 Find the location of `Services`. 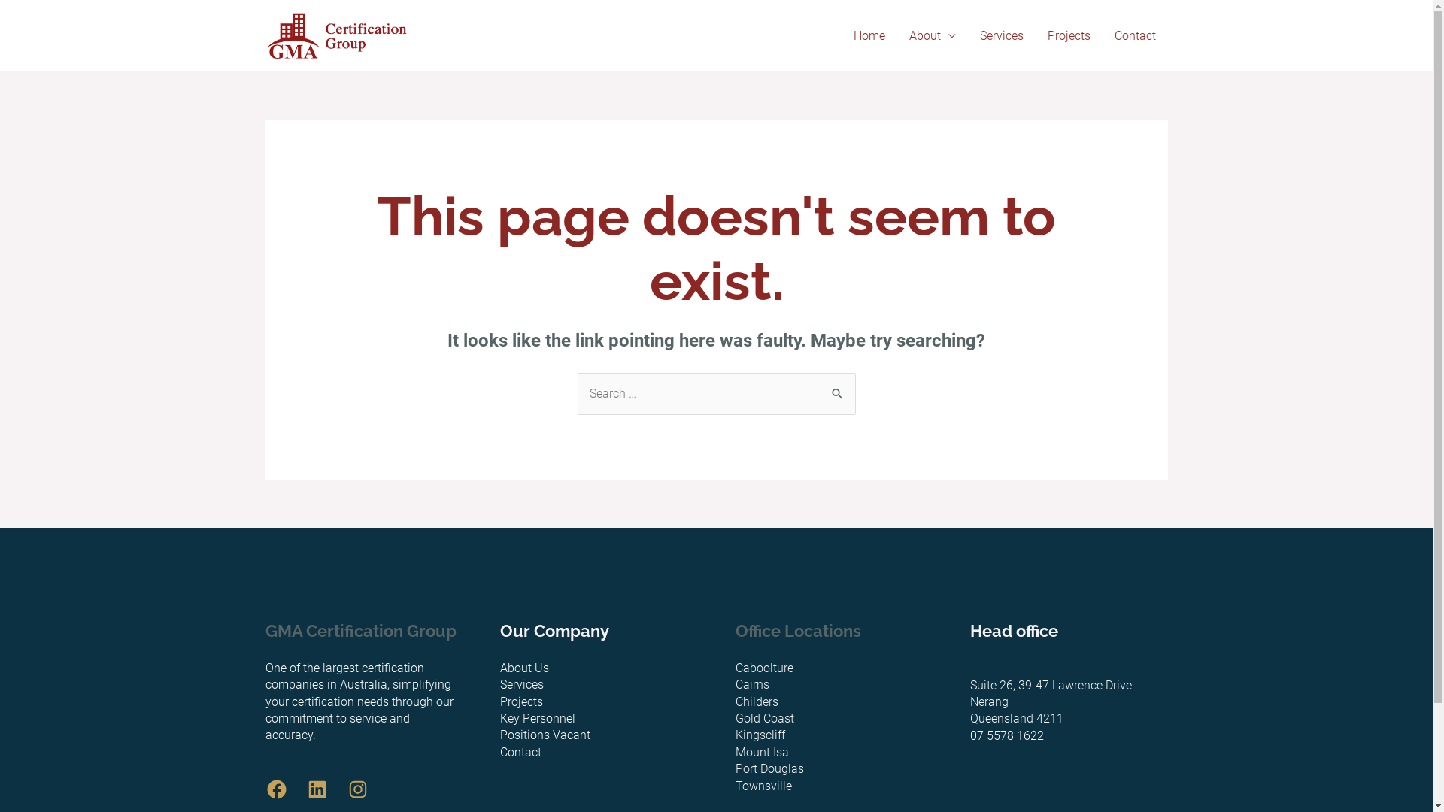

Services is located at coordinates (522, 684).